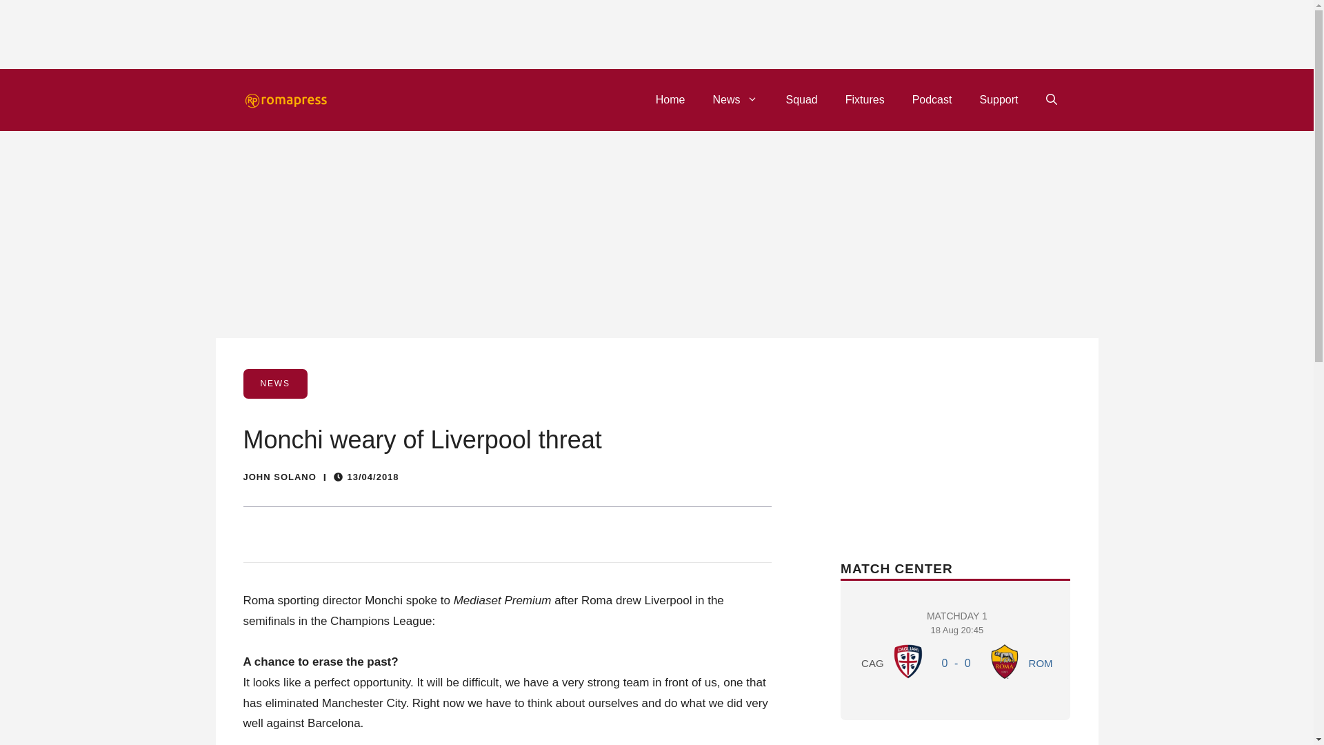  Describe the element at coordinates (908, 661) in the screenshot. I see `Cagliari` at that location.